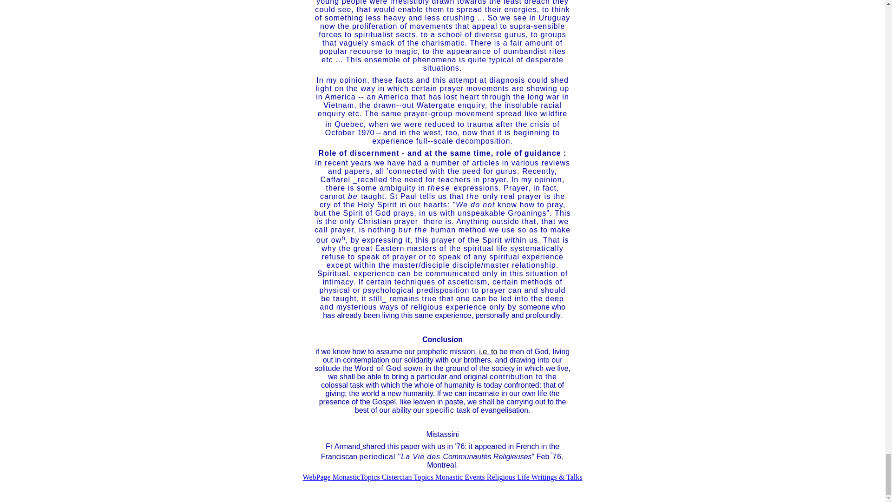 Image resolution: width=892 pixels, height=502 pixels. I want to click on MonasticTopics, so click(356, 477).